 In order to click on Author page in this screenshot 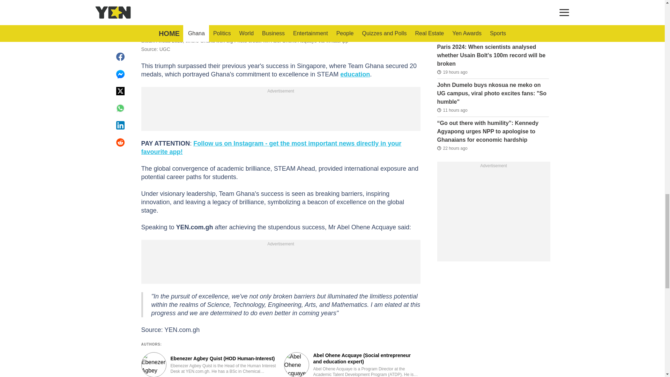, I will do `click(352, 364)`.